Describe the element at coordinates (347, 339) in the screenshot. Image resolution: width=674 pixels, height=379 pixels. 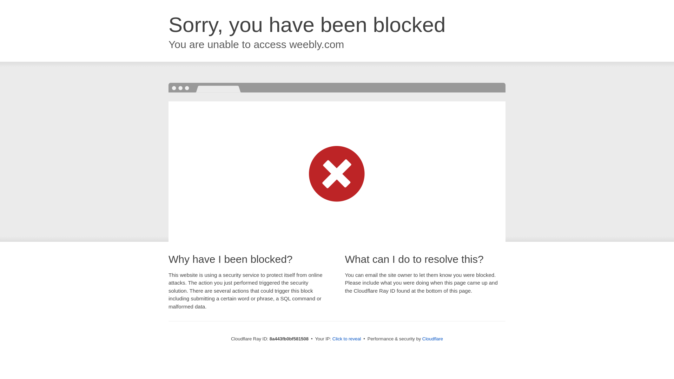
I see `Click to reveal` at that location.